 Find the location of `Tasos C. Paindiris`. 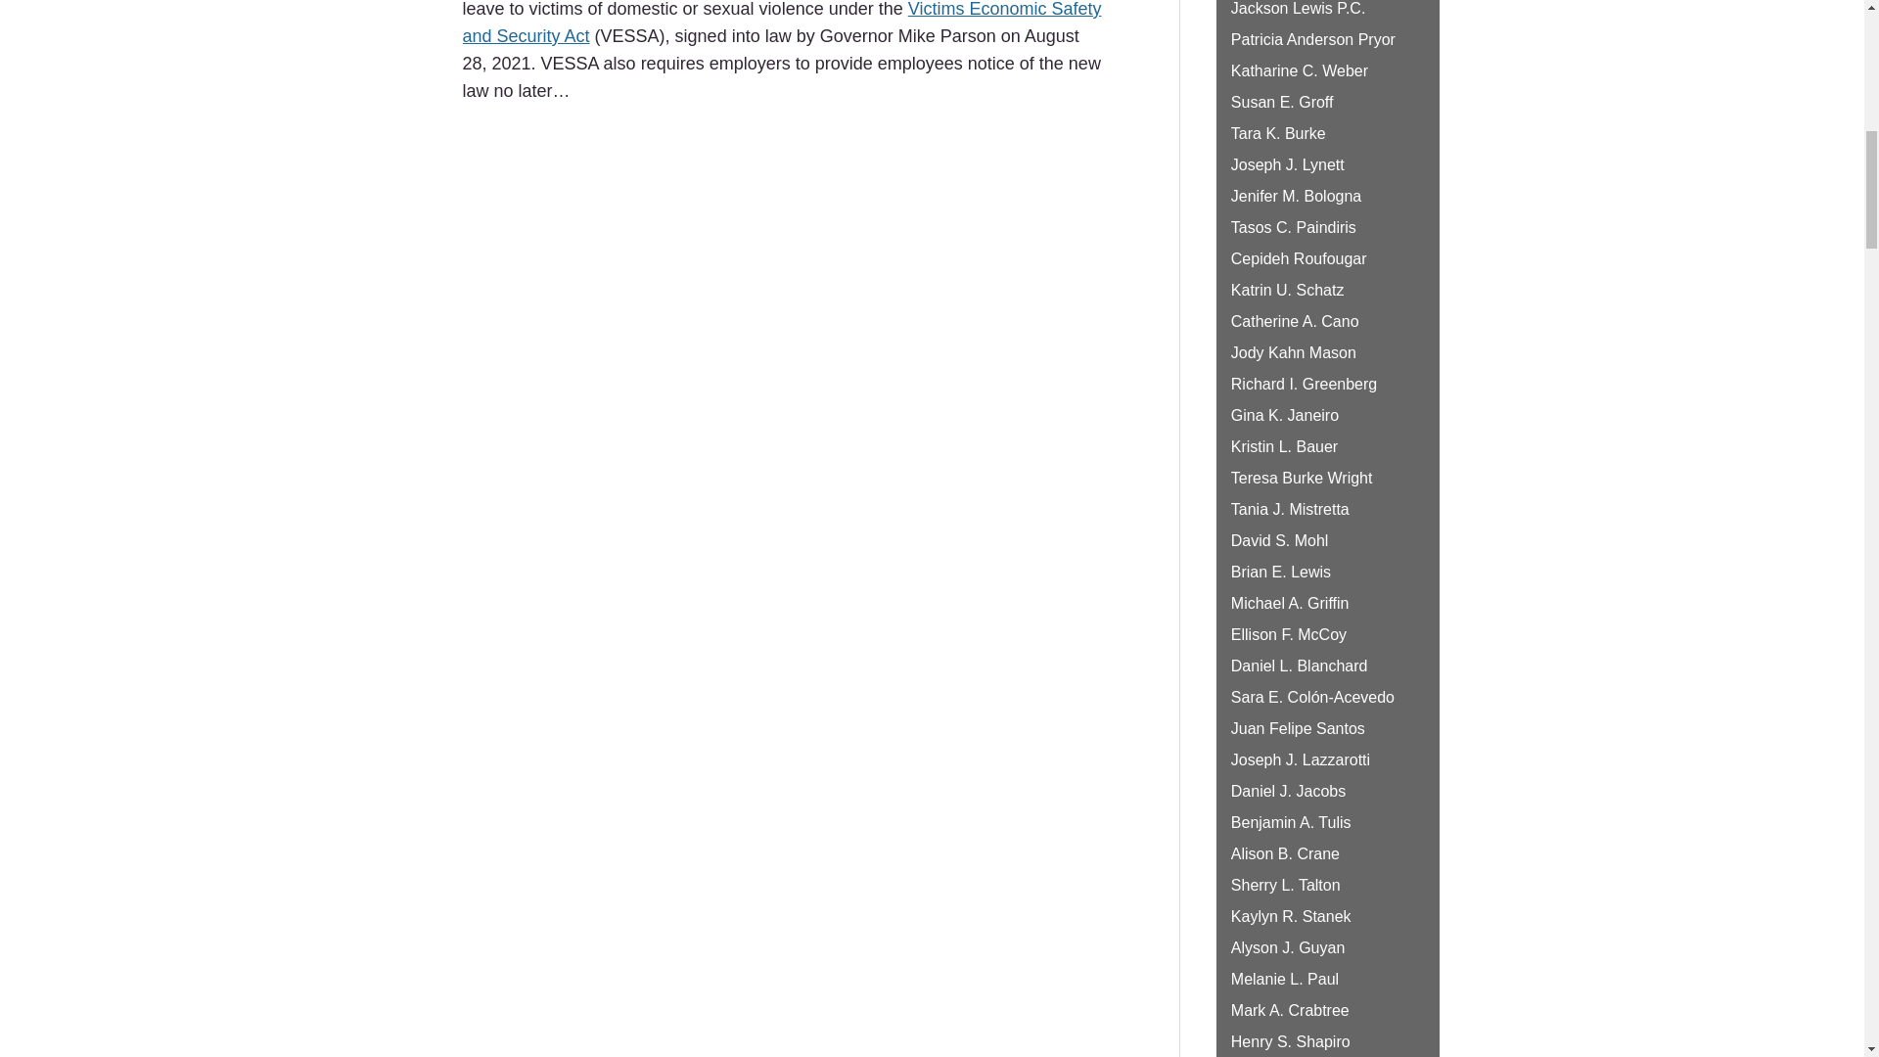

Tasos C. Paindiris is located at coordinates (1294, 227).